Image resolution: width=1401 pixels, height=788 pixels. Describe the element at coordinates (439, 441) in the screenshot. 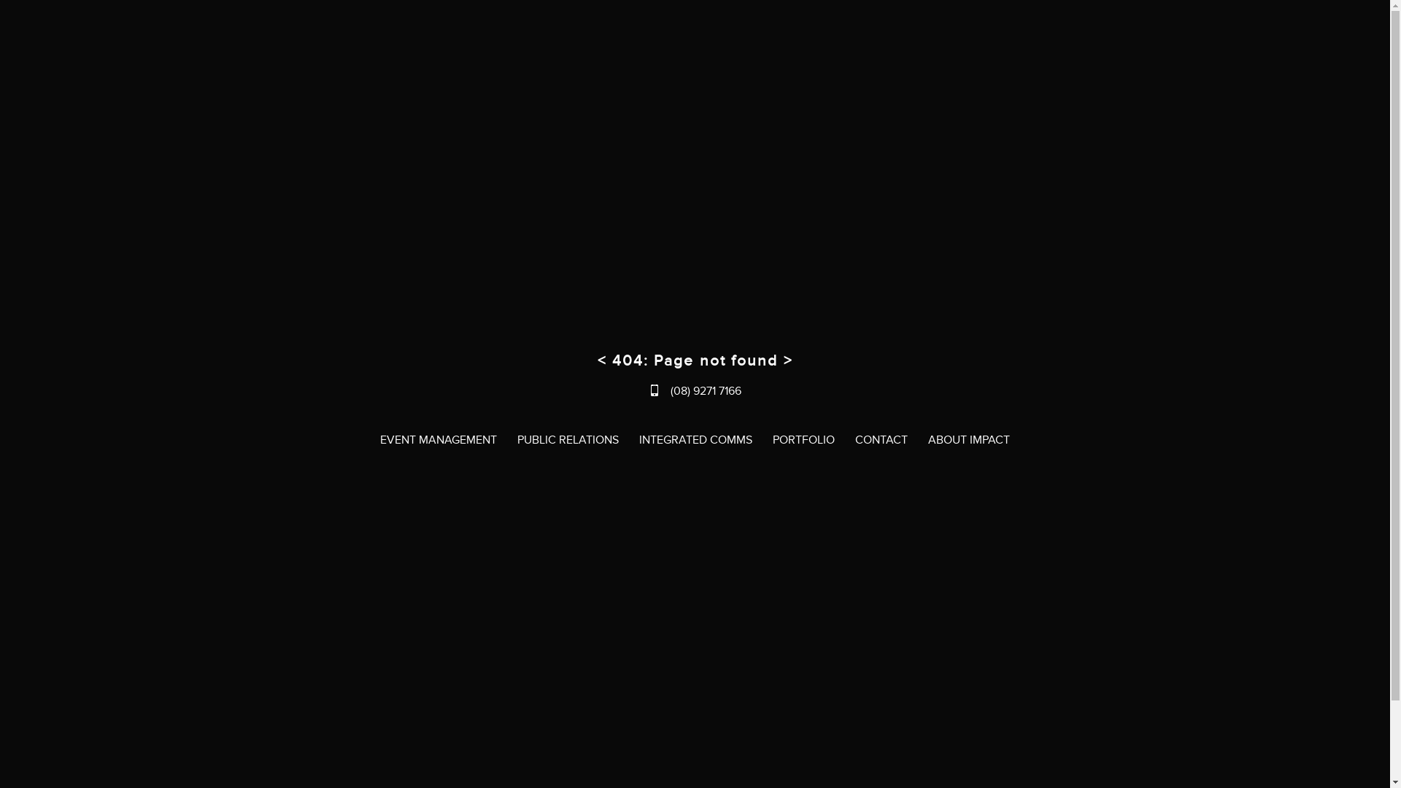

I see `EVENT MANAGEMENT` at that location.